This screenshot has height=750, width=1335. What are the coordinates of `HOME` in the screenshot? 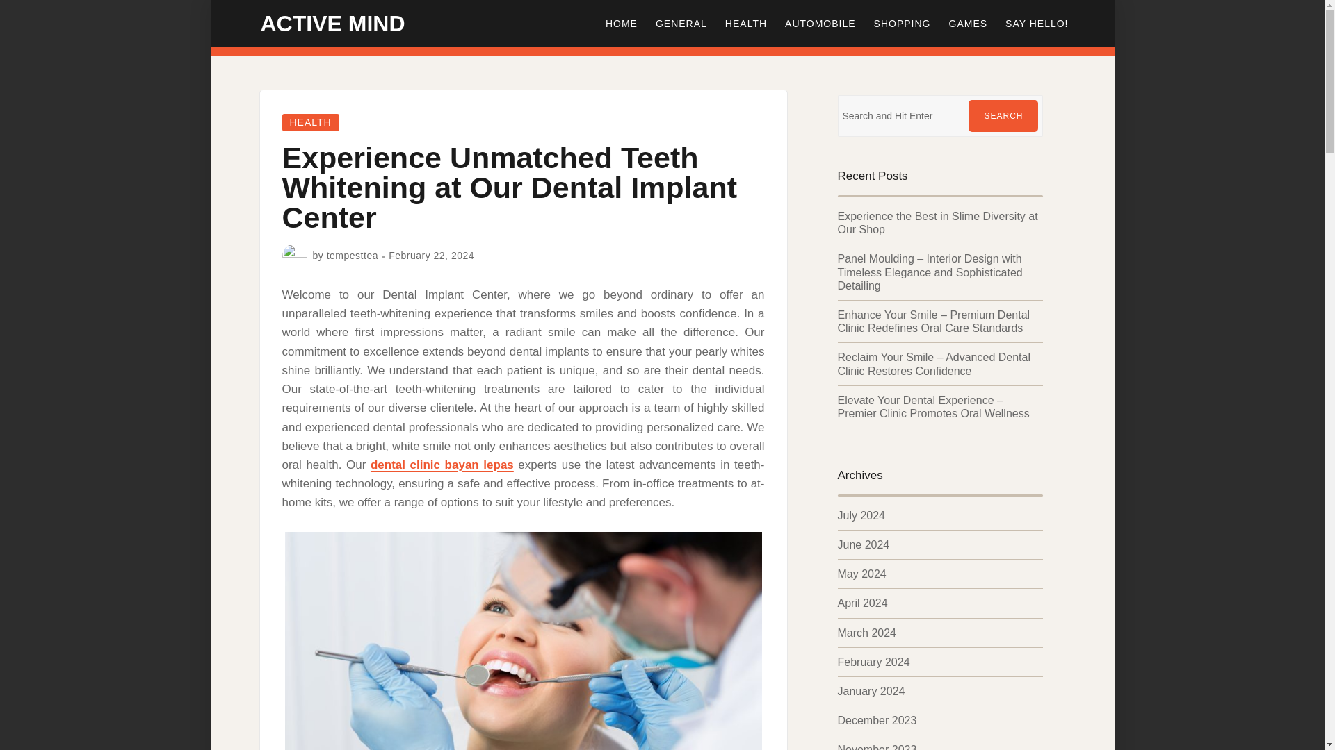 It's located at (622, 24).